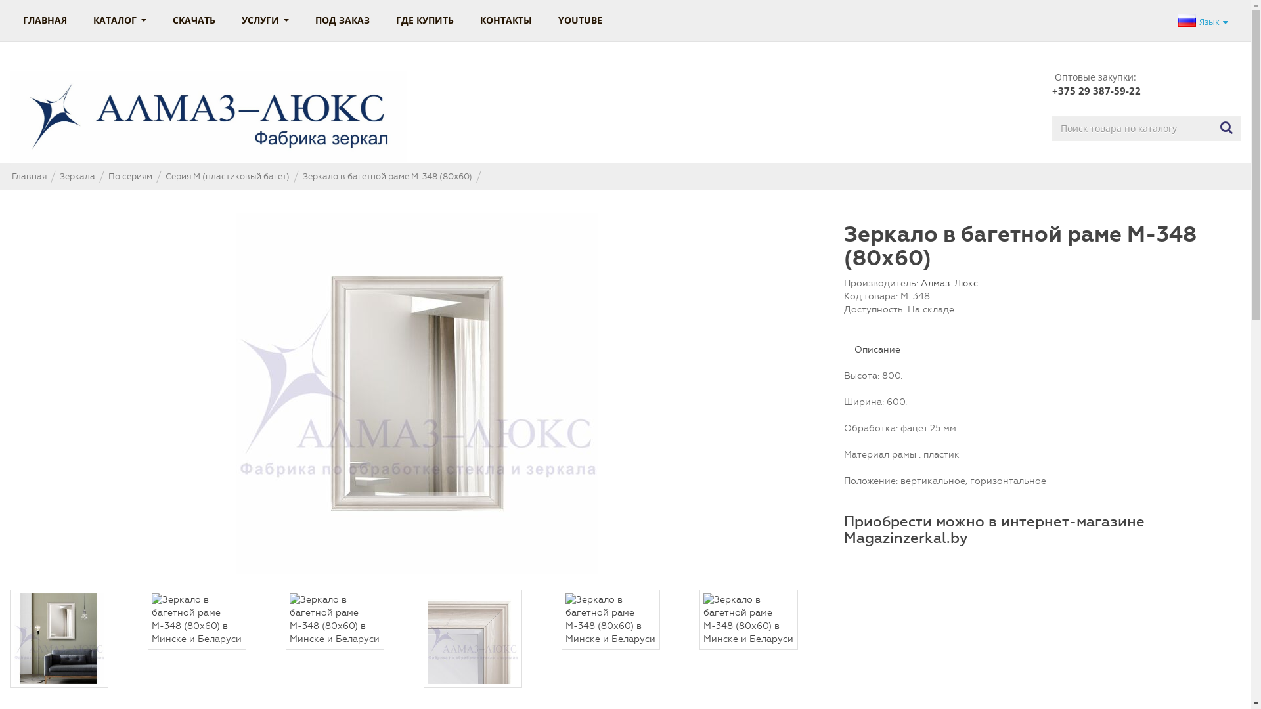 The height and width of the screenshot is (709, 1261). What do you see at coordinates (1097, 91) in the screenshot?
I see `+375 29 387-59-22` at bounding box center [1097, 91].